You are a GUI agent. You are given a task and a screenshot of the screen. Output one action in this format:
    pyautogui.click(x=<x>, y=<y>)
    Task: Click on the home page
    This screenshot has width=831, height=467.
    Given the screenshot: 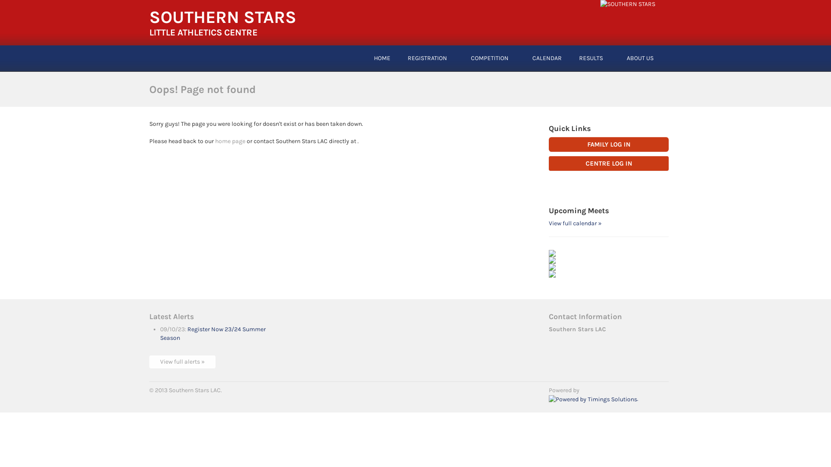 What is the action you would take?
    pyautogui.click(x=230, y=141)
    